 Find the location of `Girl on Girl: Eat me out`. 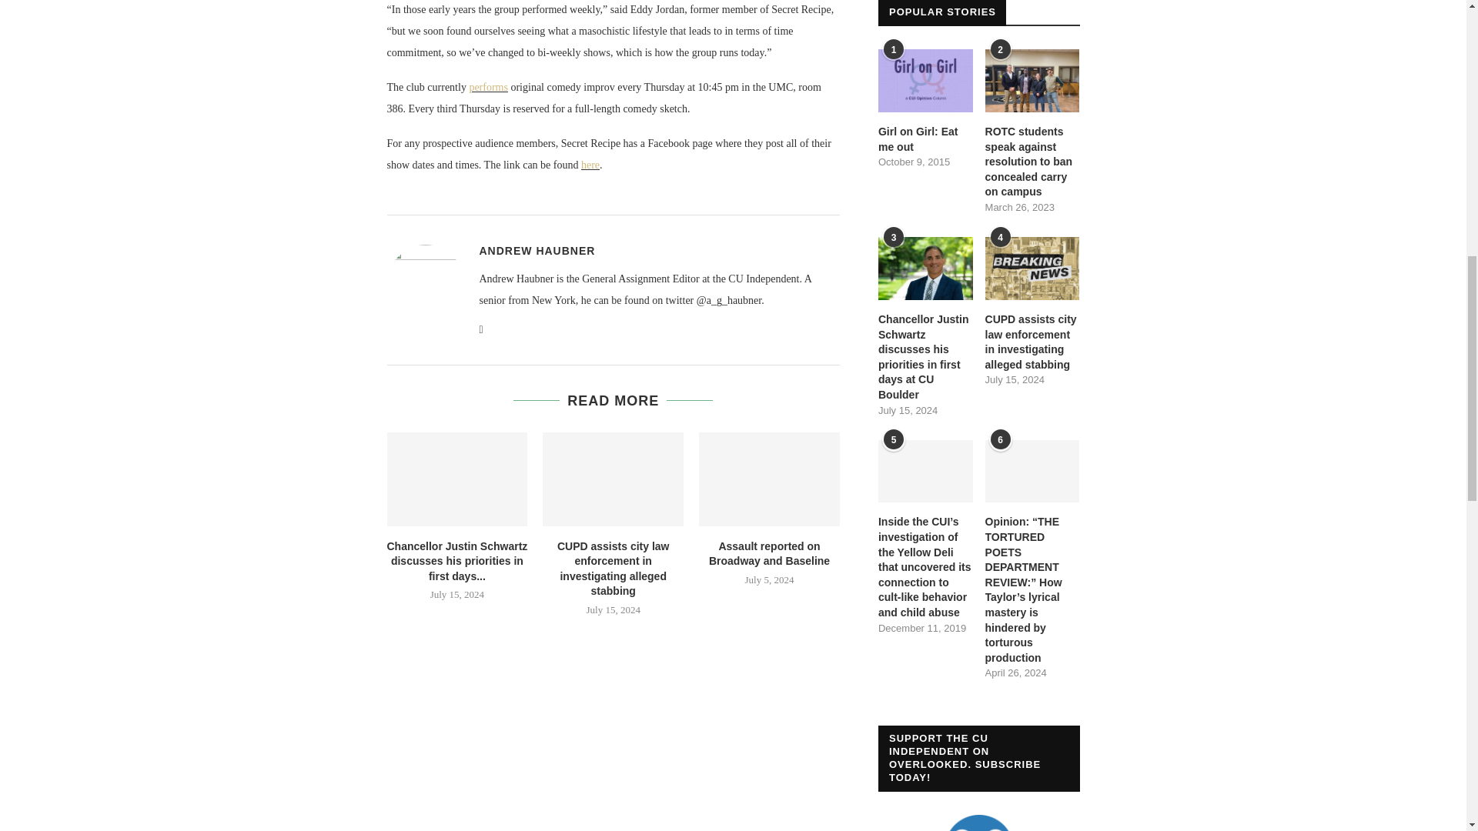

Girl on Girl: Eat me out is located at coordinates (925, 80).